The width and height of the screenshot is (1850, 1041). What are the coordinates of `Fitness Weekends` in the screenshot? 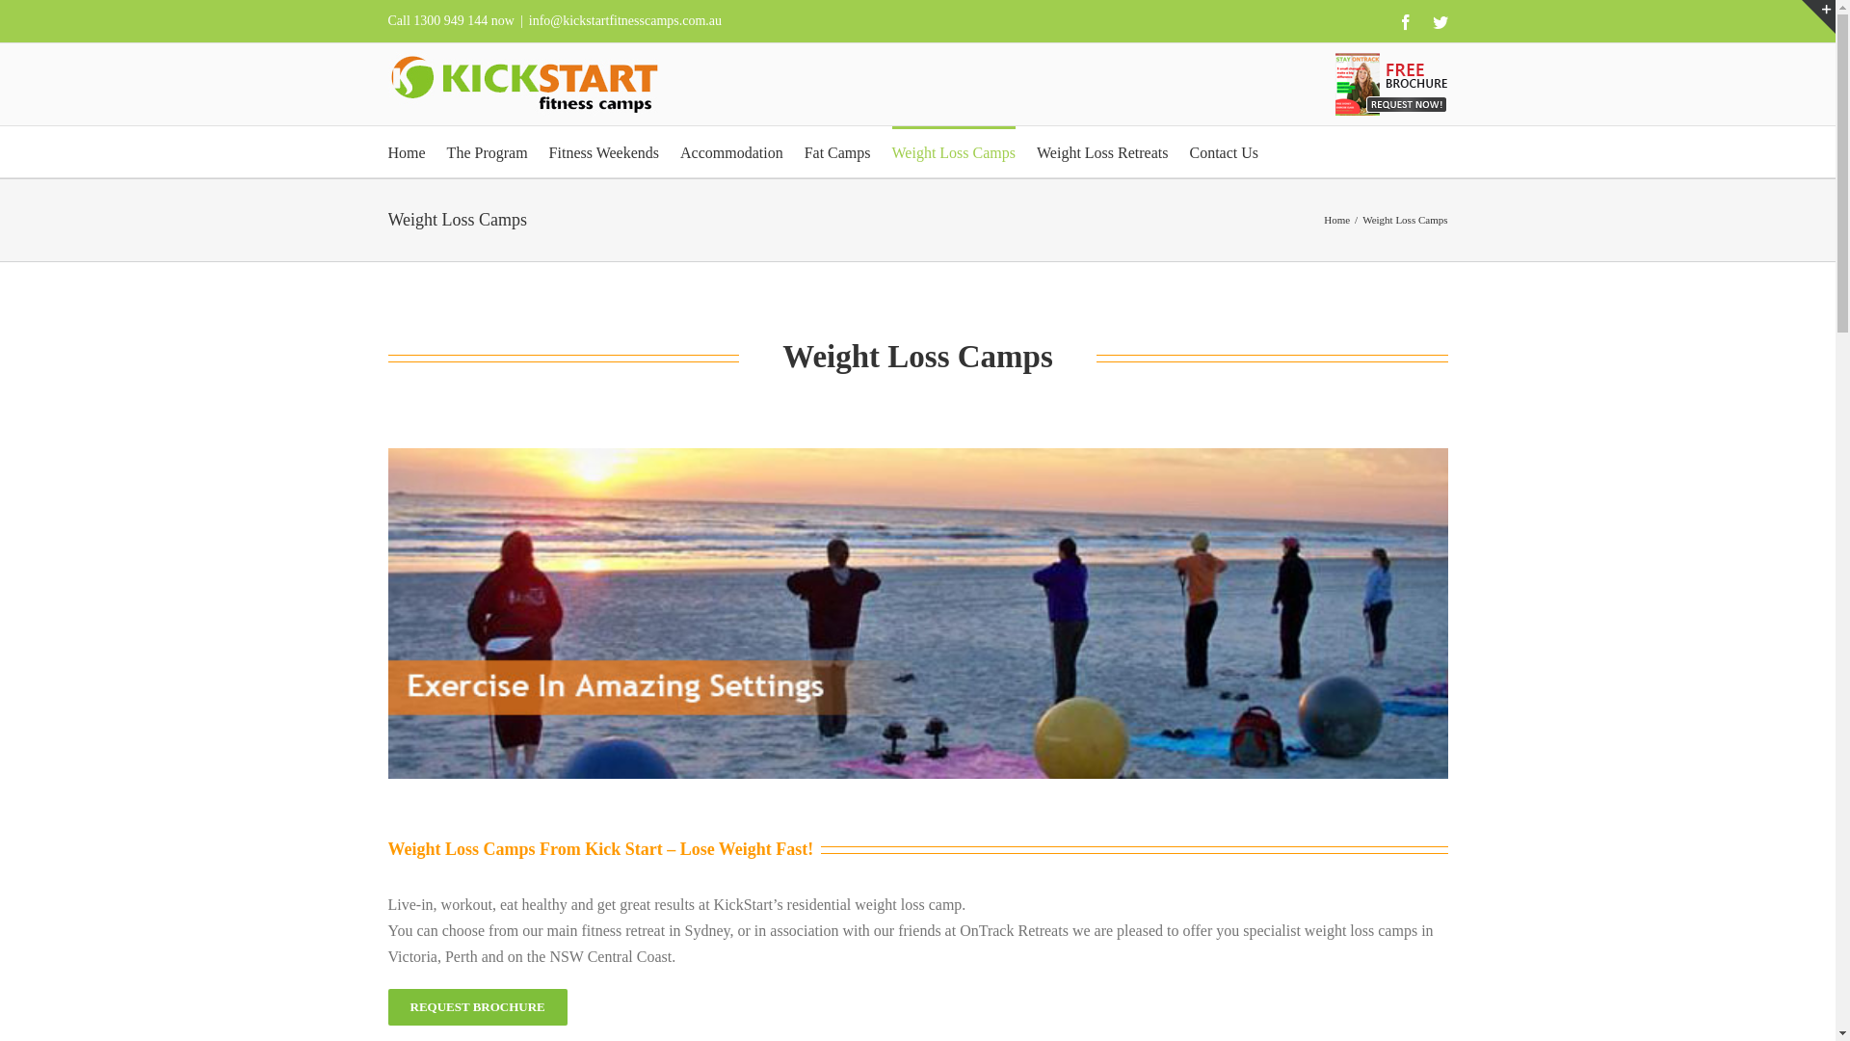 It's located at (604, 152).